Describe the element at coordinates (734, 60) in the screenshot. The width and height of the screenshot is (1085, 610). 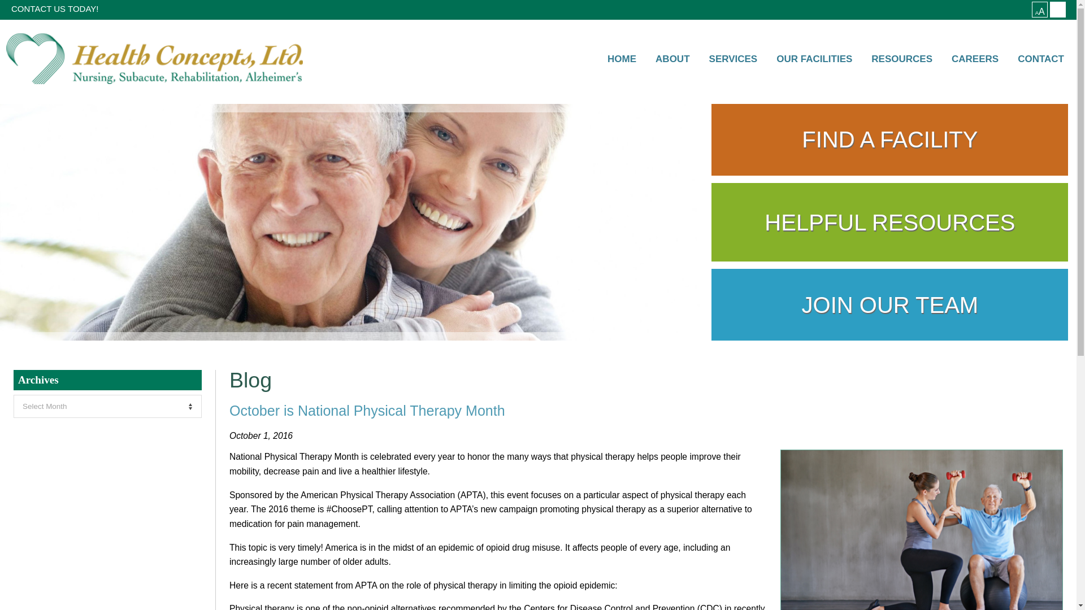
I see `SERVICES` at that location.